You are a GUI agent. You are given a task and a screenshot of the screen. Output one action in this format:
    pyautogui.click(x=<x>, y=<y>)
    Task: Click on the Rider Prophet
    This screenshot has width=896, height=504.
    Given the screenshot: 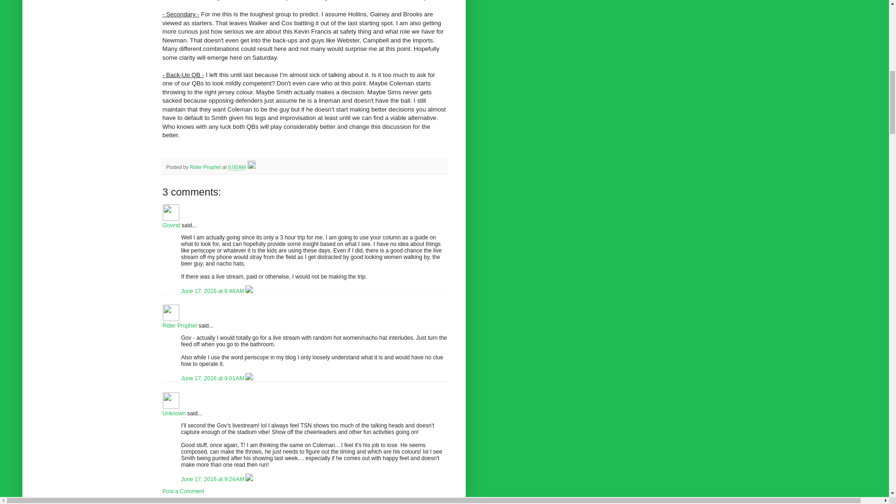 What is the action you would take?
    pyautogui.click(x=206, y=167)
    